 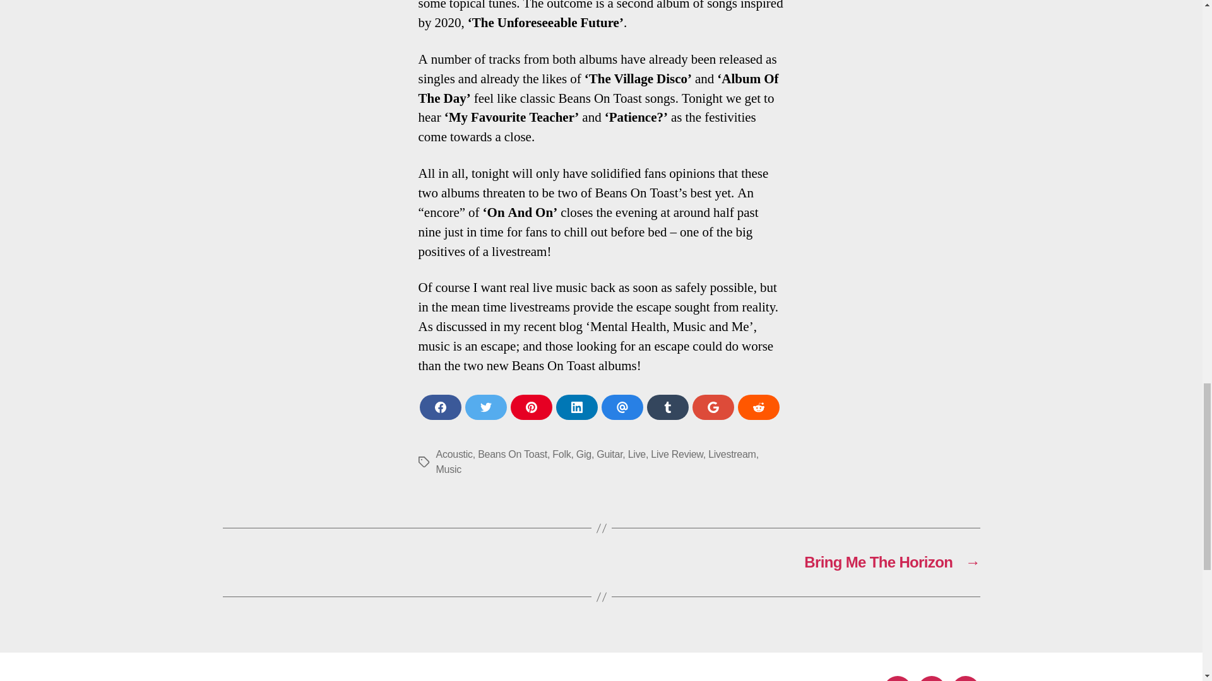 What do you see at coordinates (712, 407) in the screenshot?
I see `Share on Google` at bounding box center [712, 407].